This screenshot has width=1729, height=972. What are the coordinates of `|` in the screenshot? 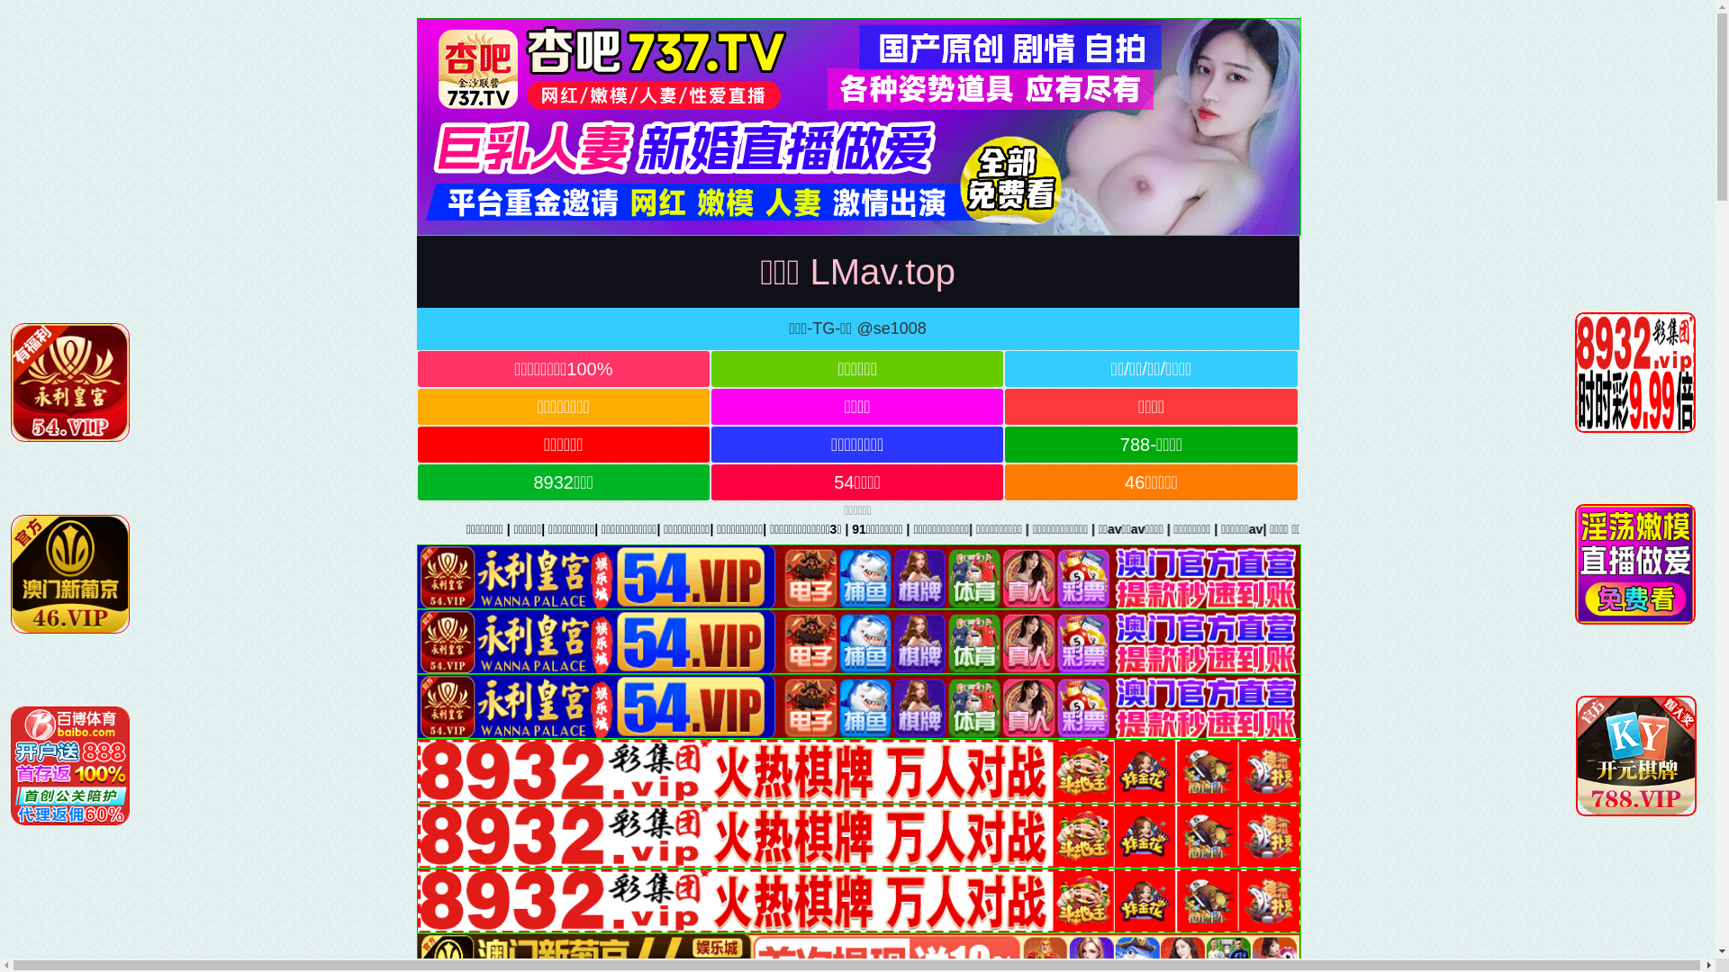 It's located at (1724, 529).